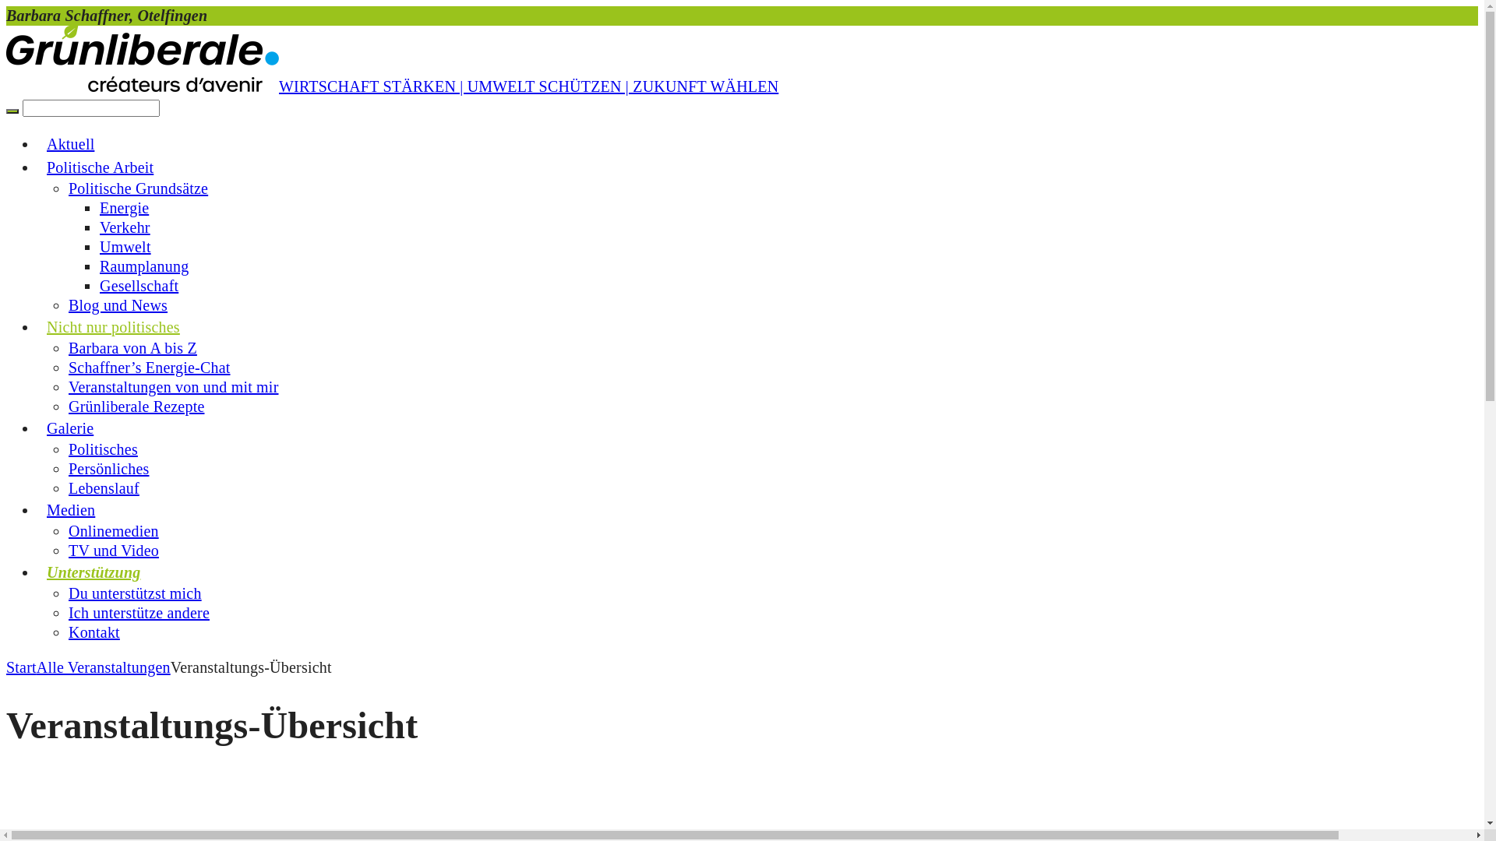 The width and height of the screenshot is (1496, 841). Describe the element at coordinates (70, 125) in the screenshot. I see `Aktuell` at that location.